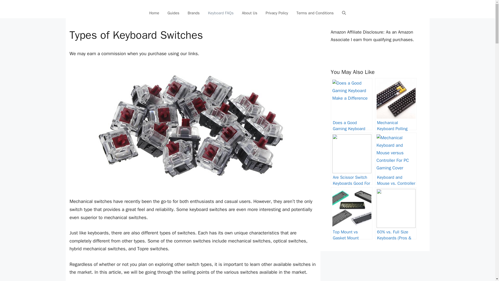 The image size is (499, 281). I want to click on Privacy Policy, so click(277, 13).